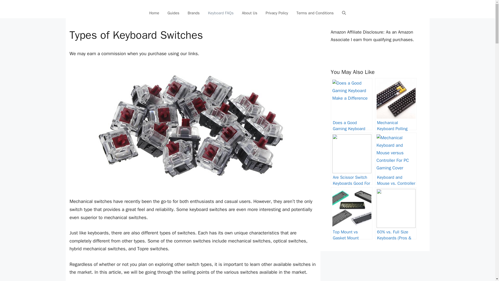 The image size is (499, 281). I want to click on Privacy Policy, so click(277, 13).